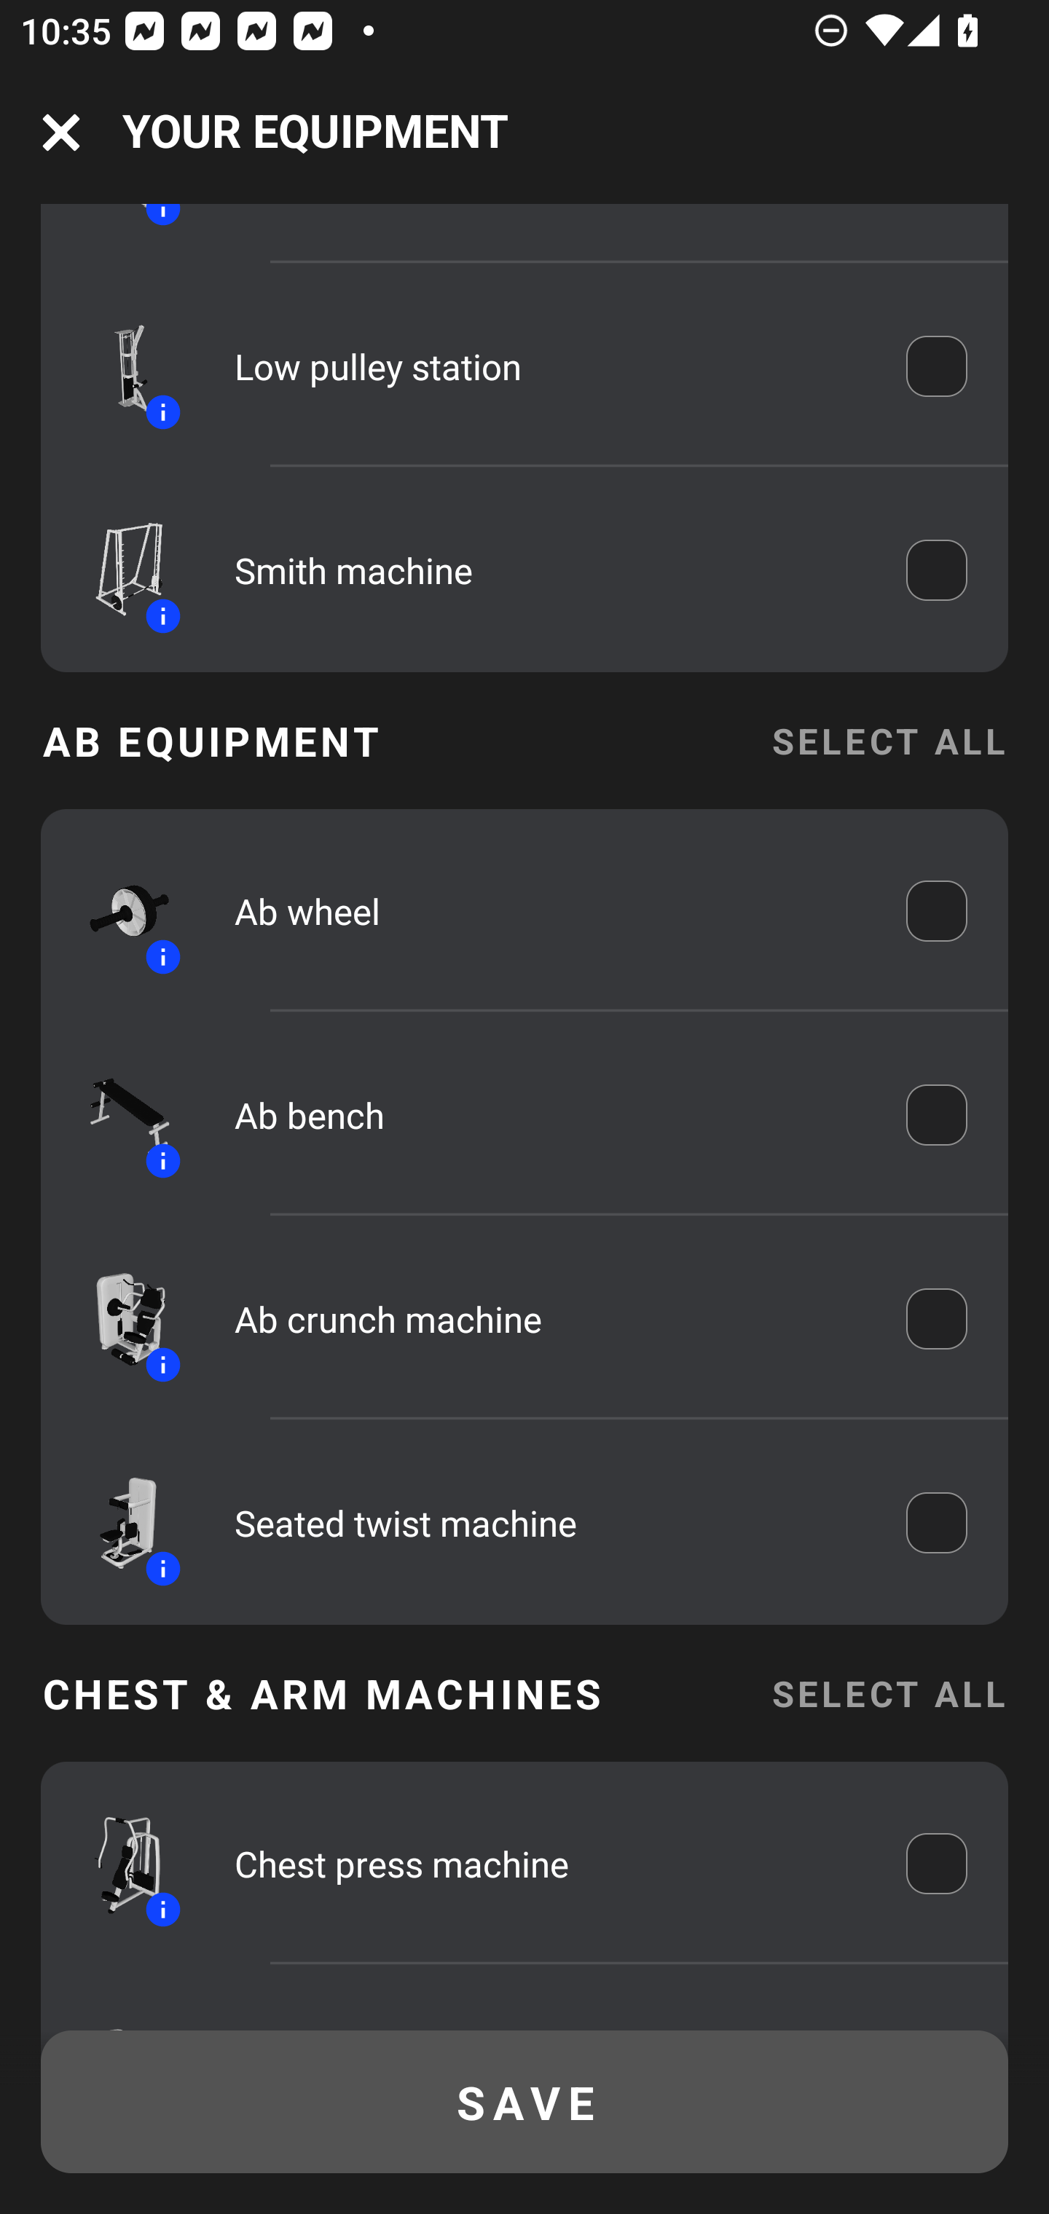 Image resolution: width=1049 pixels, height=2214 pixels. Describe the element at coordinates (550, 1318) in the screenshot. I see `Ab crunch machine` at that location.